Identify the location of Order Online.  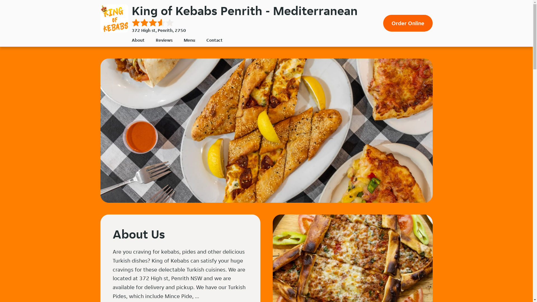
(408, 23).